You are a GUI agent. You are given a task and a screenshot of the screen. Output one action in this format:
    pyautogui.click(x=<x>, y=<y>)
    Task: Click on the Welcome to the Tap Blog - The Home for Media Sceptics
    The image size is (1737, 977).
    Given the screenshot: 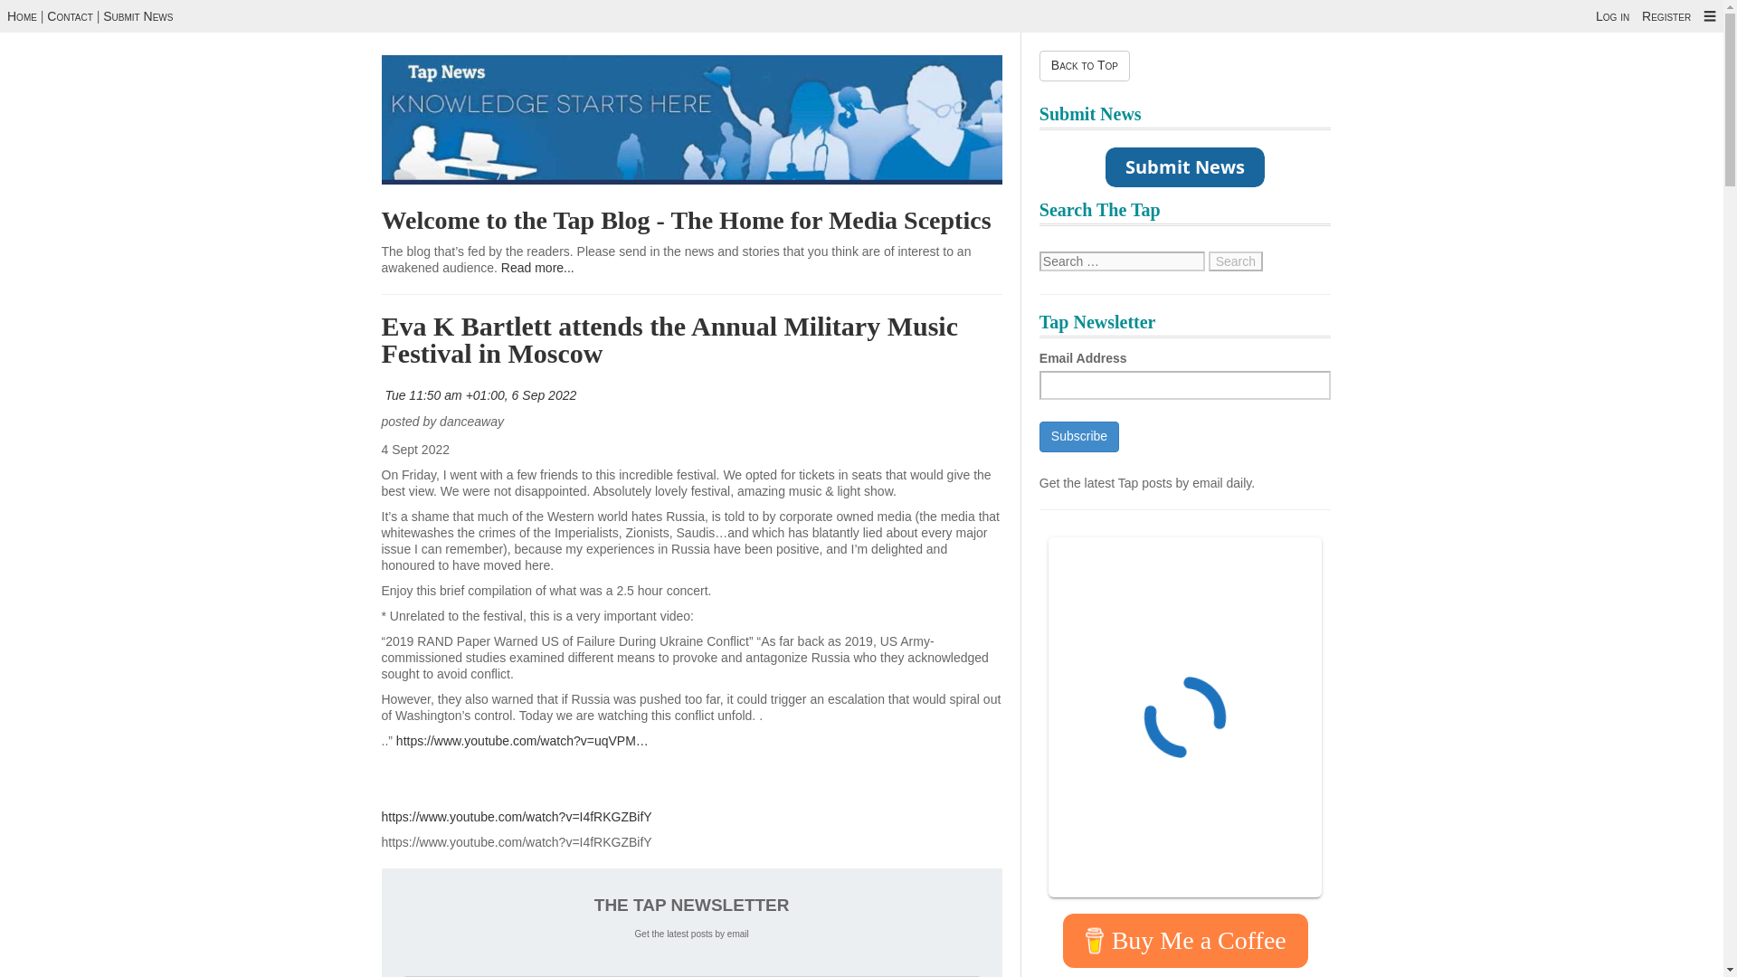 What is the action you would take?
    pyautogui.click(x=687, y=220)
    